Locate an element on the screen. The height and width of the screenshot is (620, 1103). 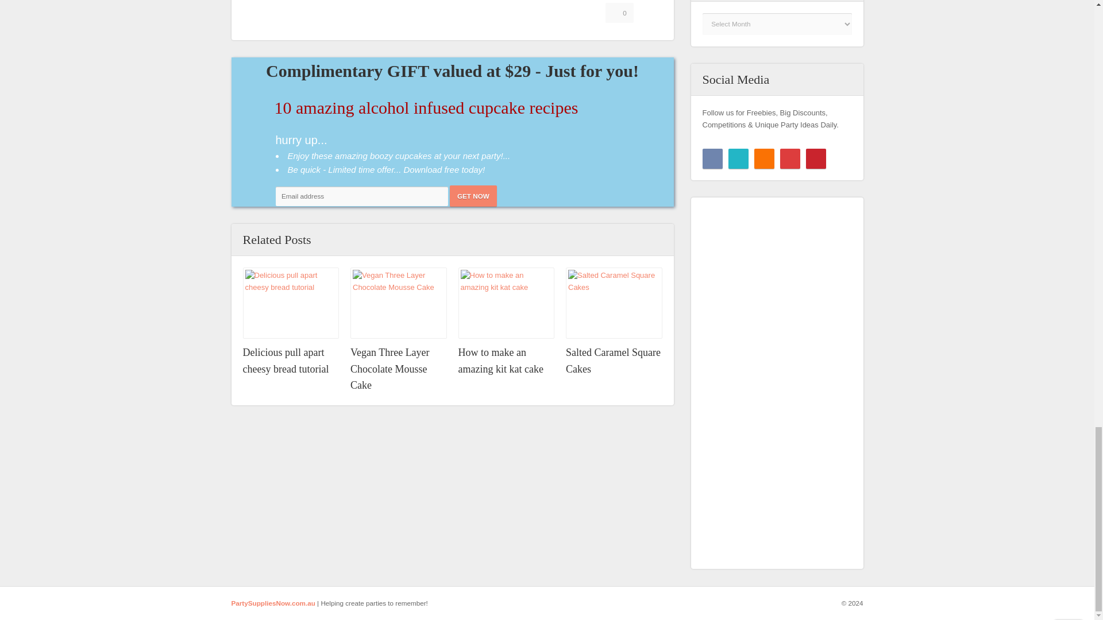
Salted Caramel Square Cakes is located at coordinates (614, 303).